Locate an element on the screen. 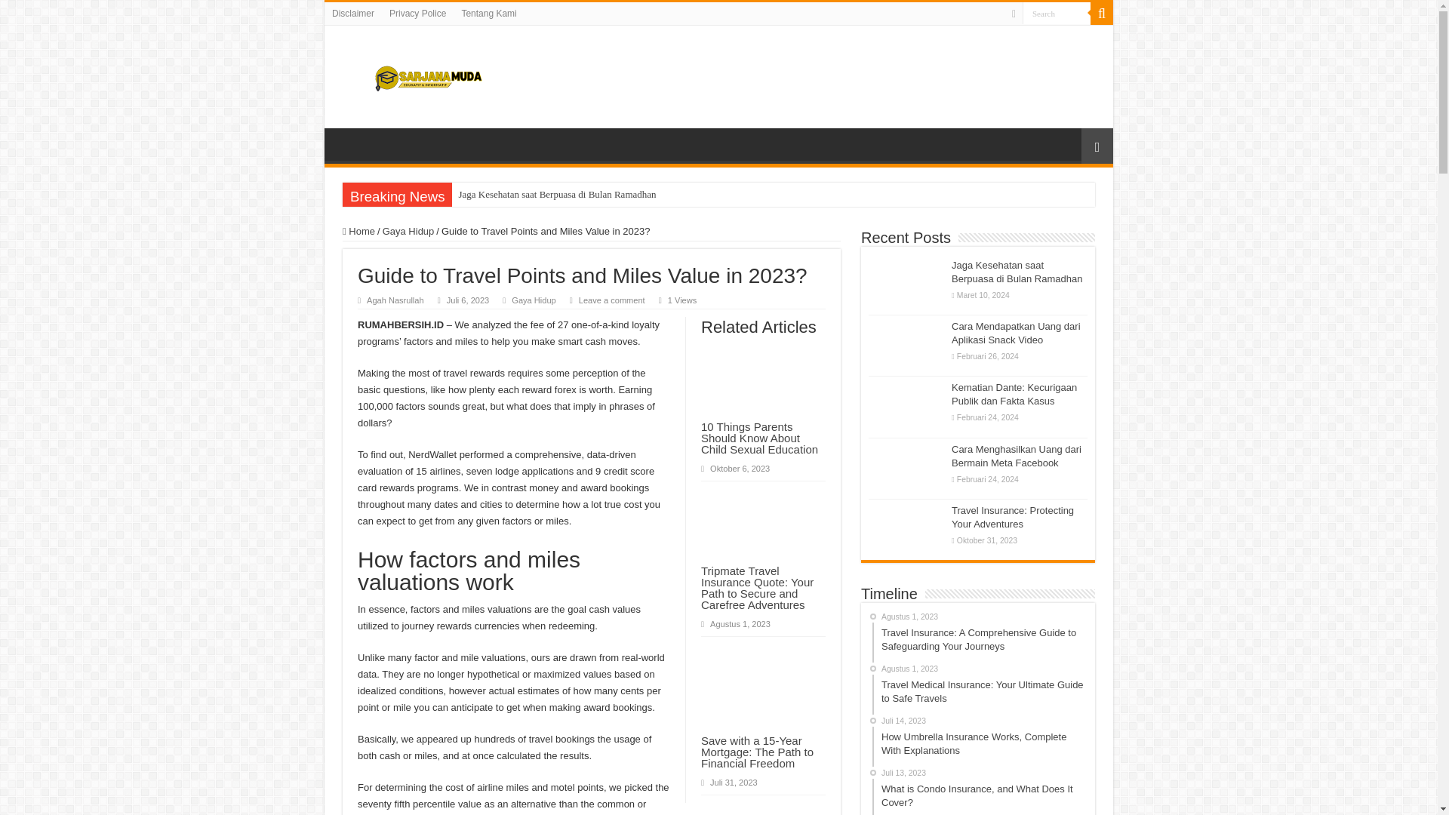 The height and width of the screenshot is (815, 1449). Jaga Kesehatan saat Berpuasa di Bulan Ramadhan is located at coordinates (608, 195).